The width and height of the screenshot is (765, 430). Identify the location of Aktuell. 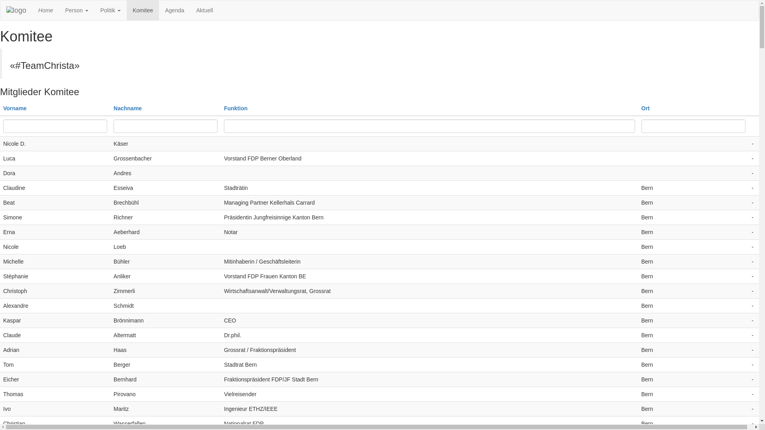
(205, 10).